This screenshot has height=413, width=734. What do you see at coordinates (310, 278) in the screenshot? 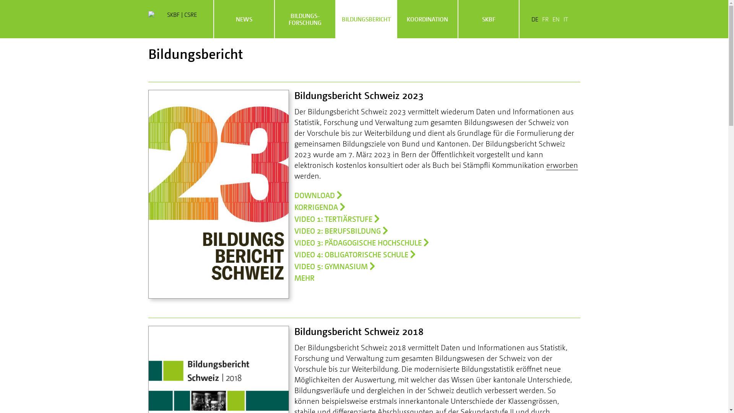
I see `MEHR` at bounding box center [310, 278].